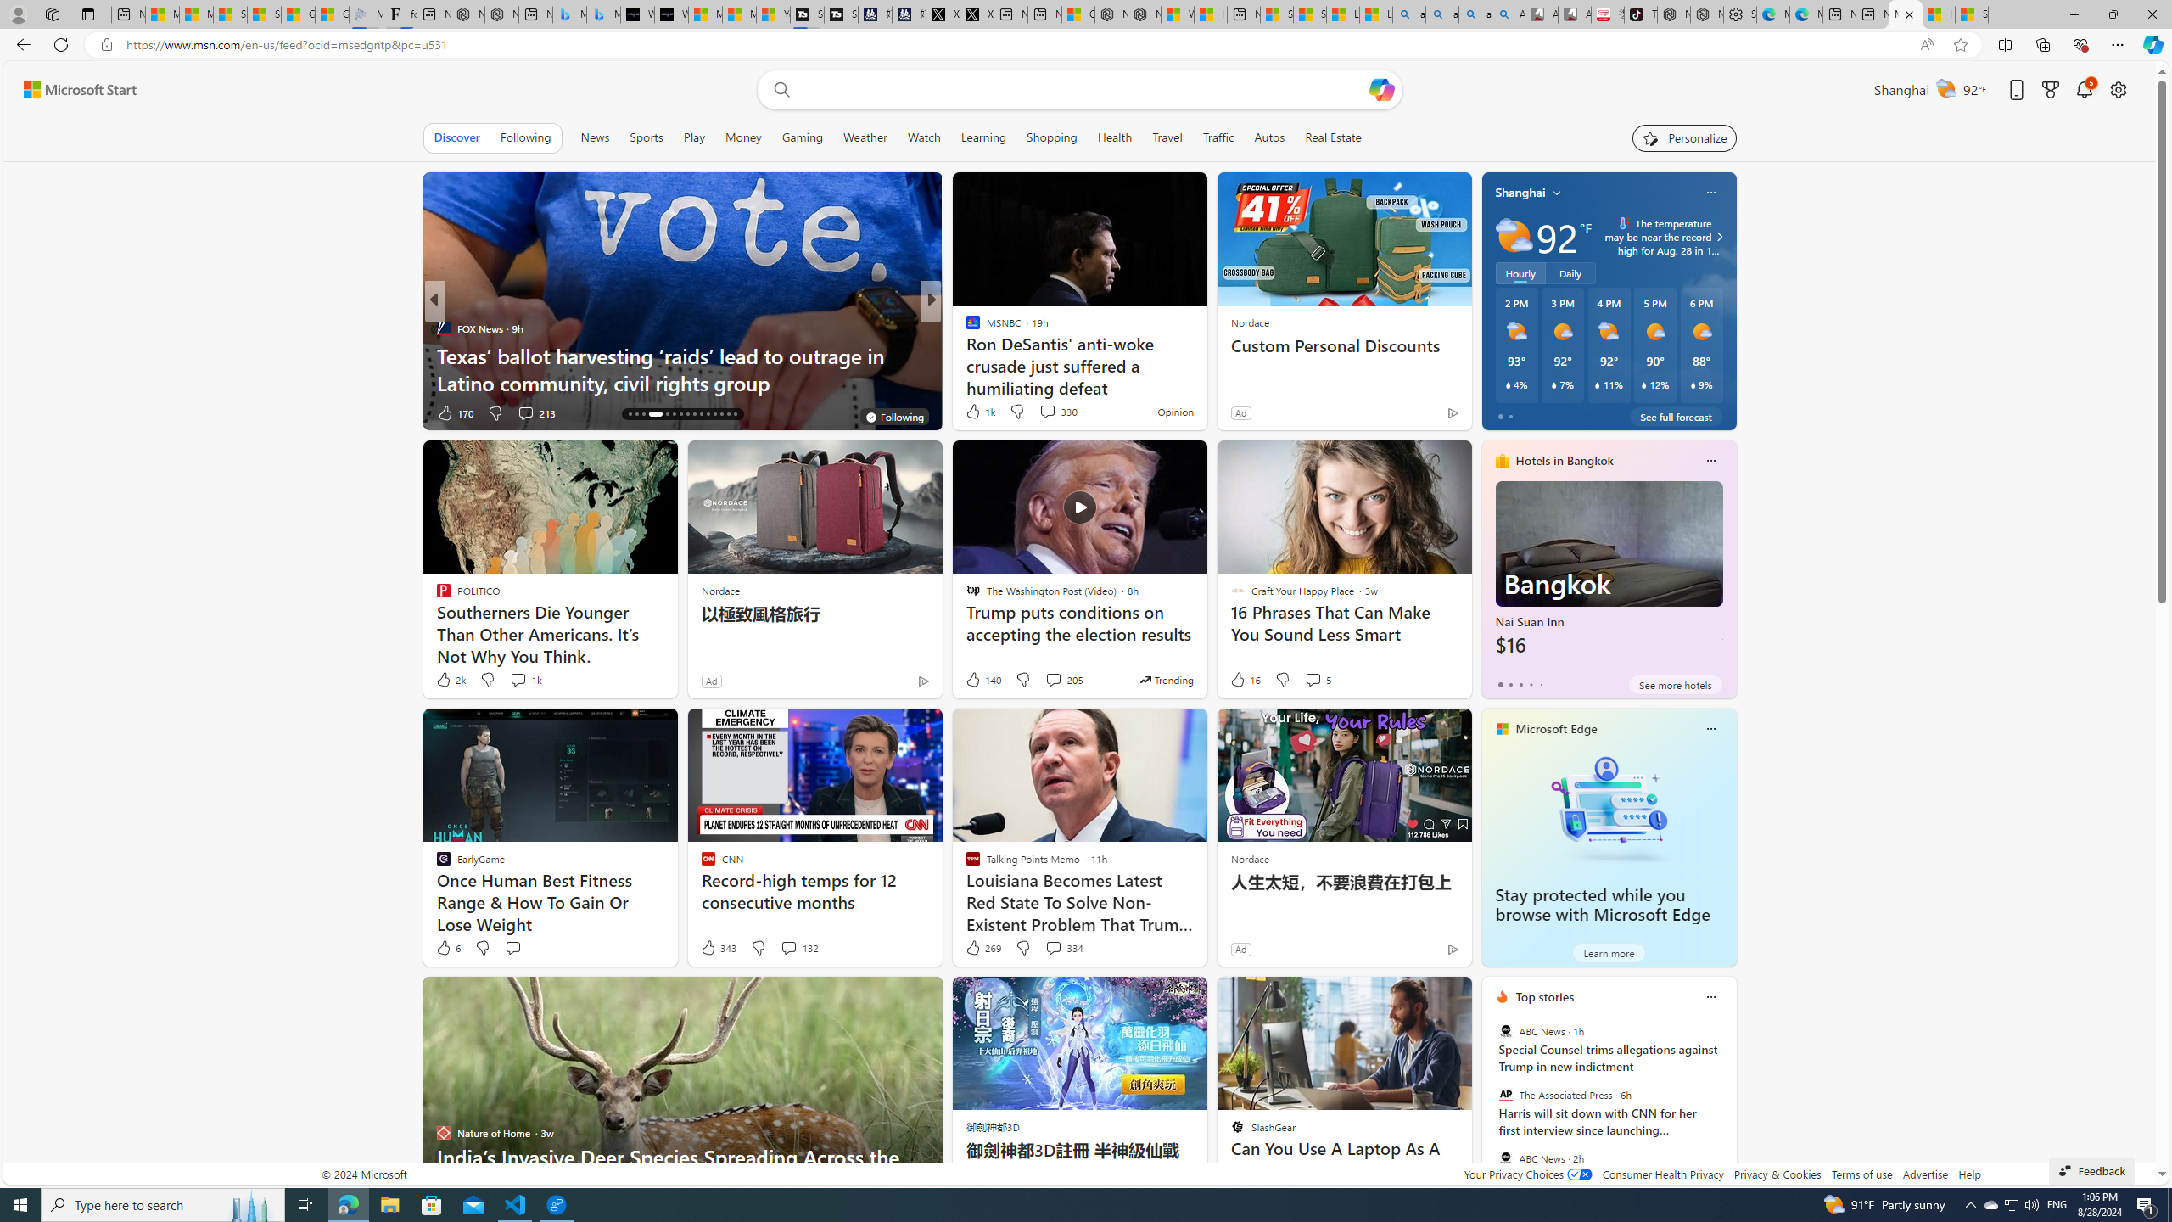 Image resolution: width=2172 pixels, height=1222 pixels. Describe the element at coordinates (984, 137) in the screenshot. I see `Learning` at that location.